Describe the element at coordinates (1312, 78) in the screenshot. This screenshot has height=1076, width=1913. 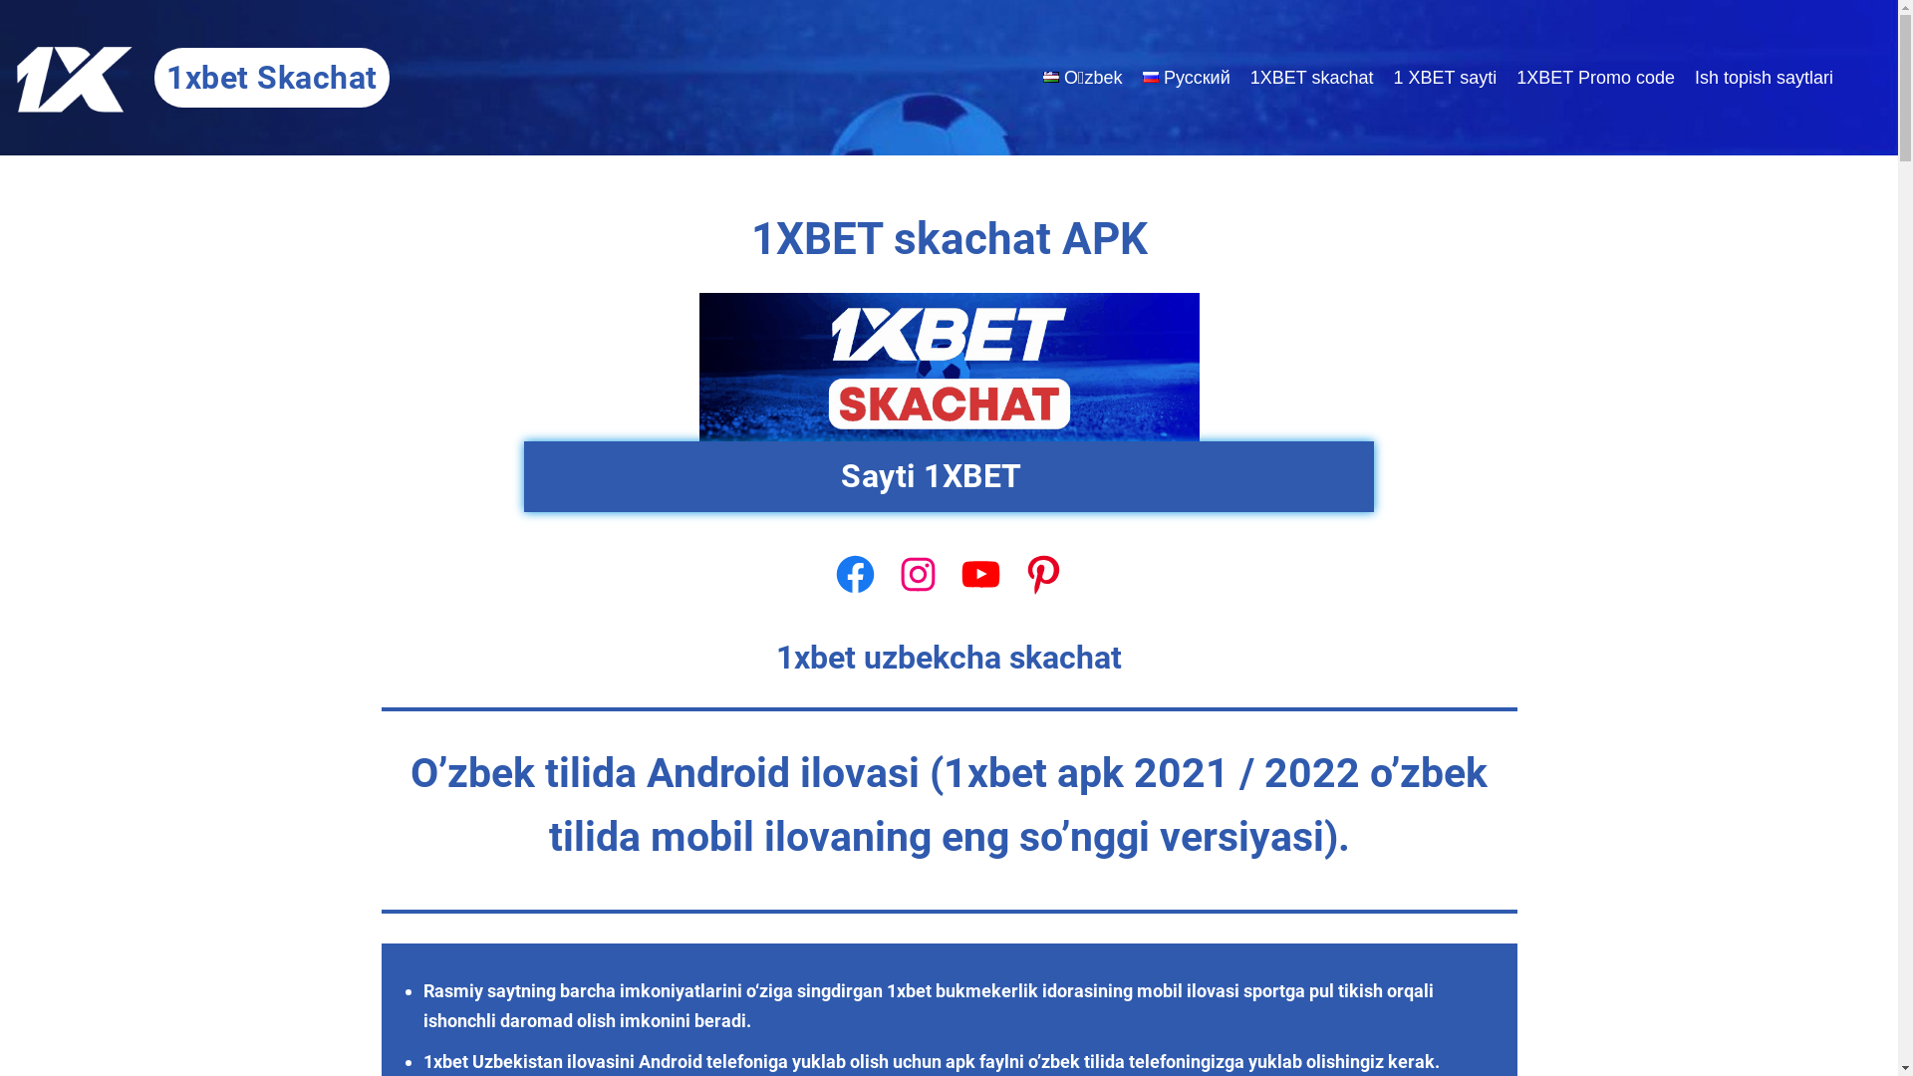
I see `1XBET skachat` at that location.